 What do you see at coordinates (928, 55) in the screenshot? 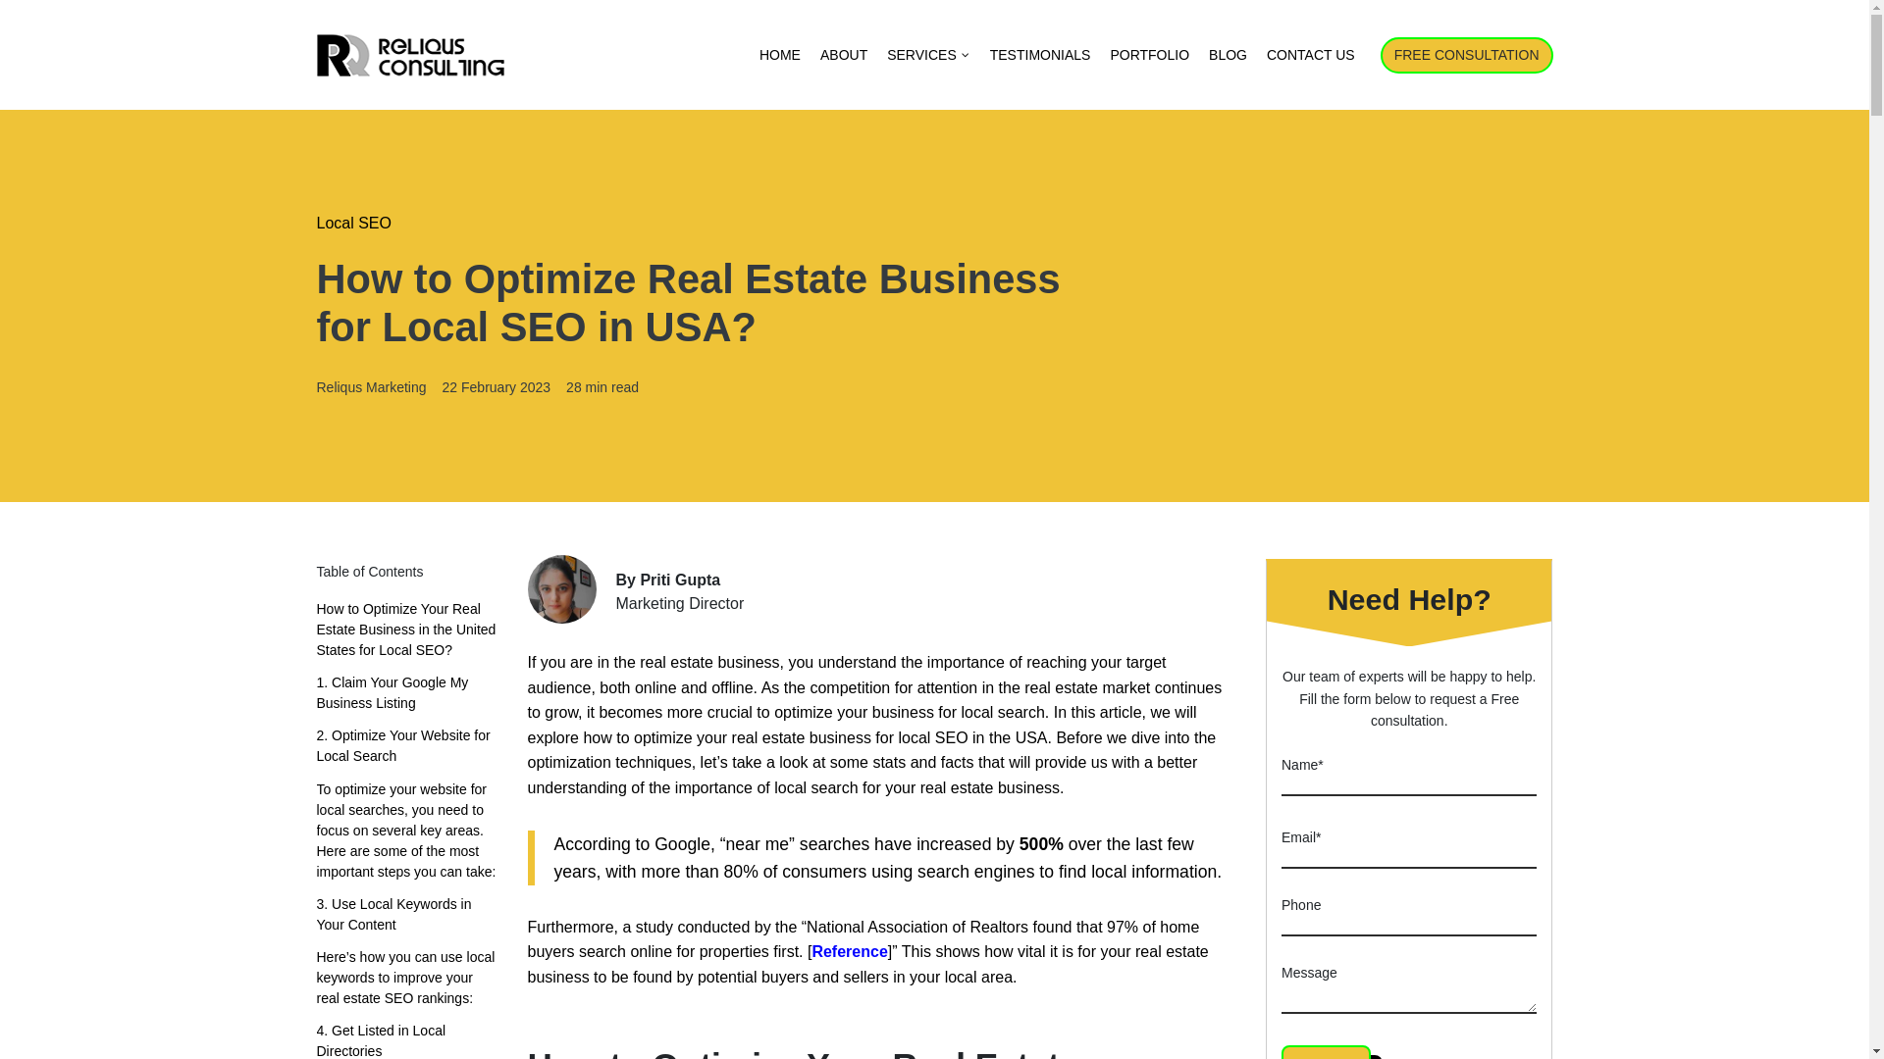
I see `SERVICES` at bounding box center [928, 55].